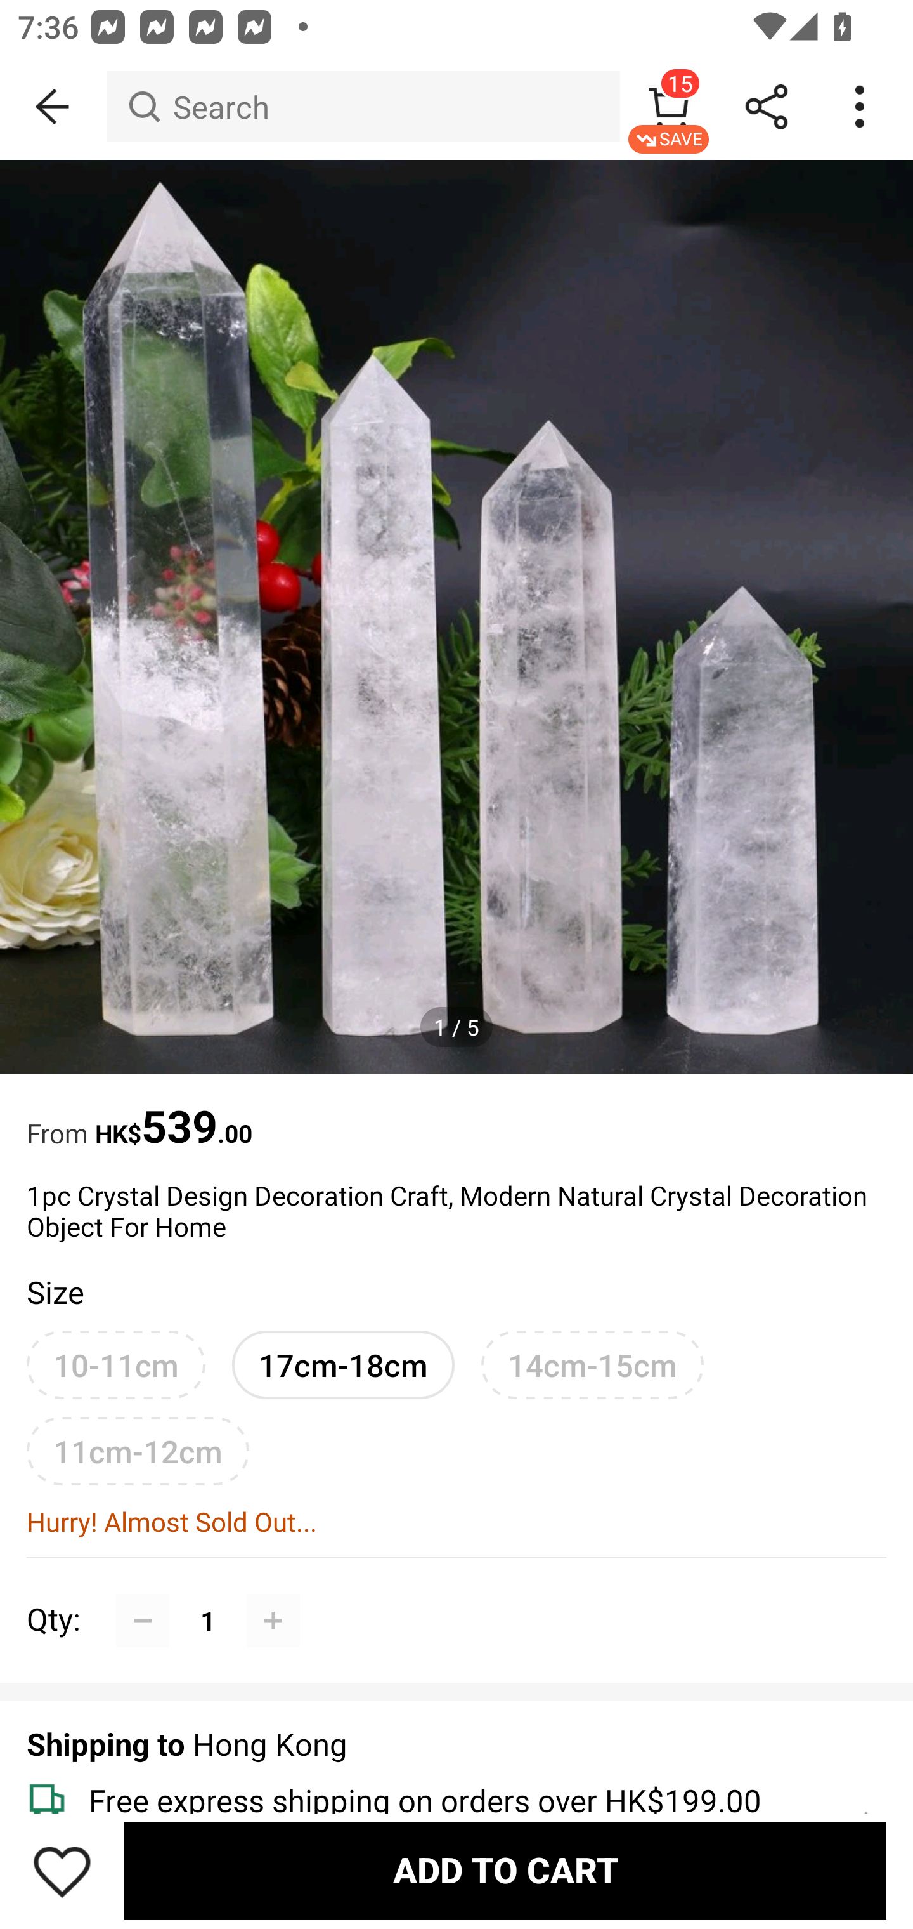  Describe the element at coordinates (456, 1593) in the screenshot. I see `Qty: 1` at that location.